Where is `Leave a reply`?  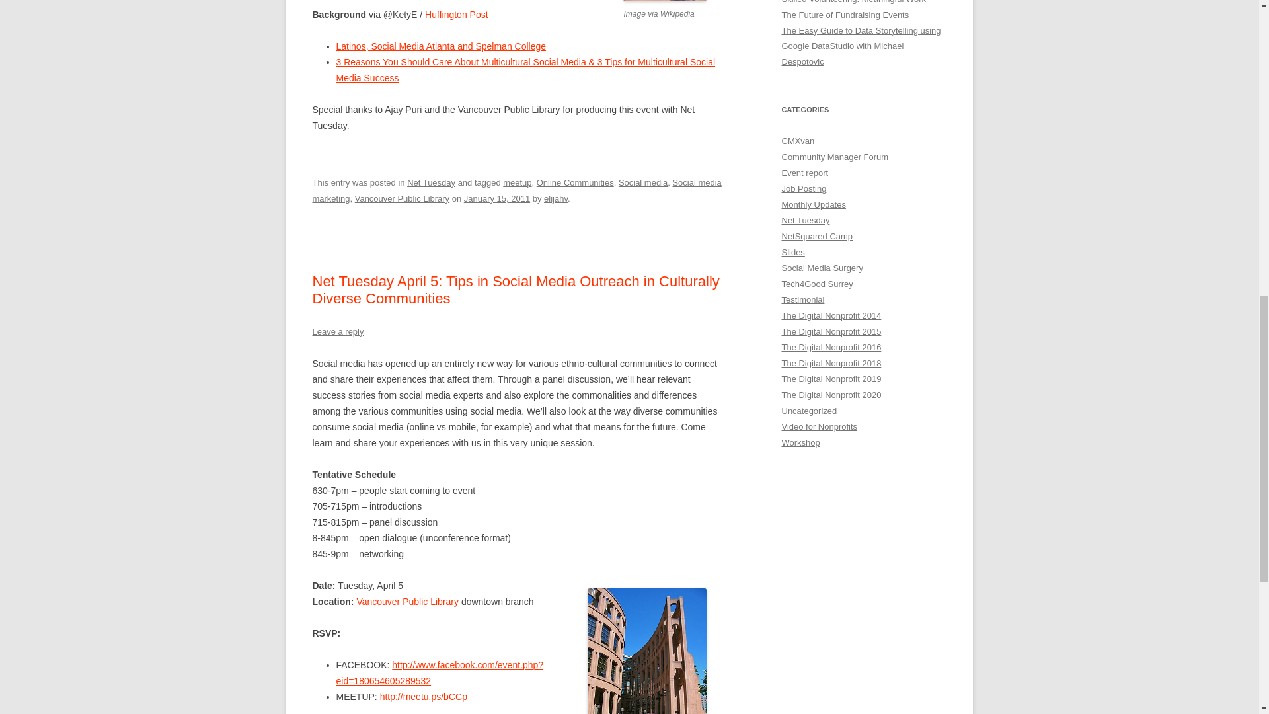
Leave a reply is located at coordinates (337, 331).